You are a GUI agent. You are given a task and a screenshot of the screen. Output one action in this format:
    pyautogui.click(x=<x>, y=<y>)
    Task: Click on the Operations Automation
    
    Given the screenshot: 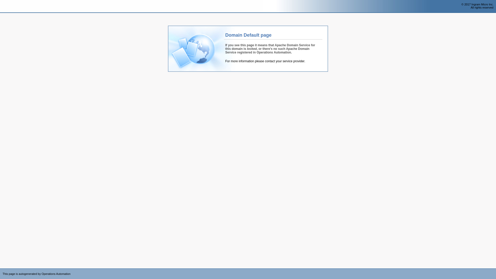 What is the action you would take?
    pyautogui.click(x=13, y=6)
    